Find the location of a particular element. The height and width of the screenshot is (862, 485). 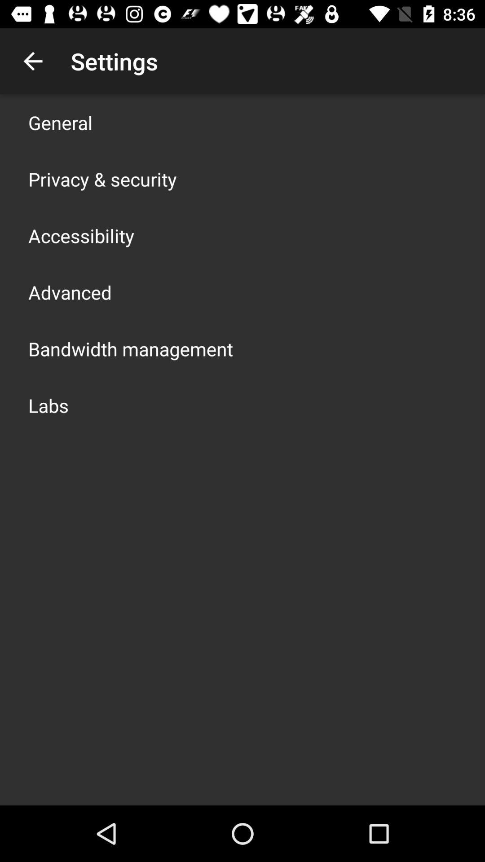

launch app below advanced is located at coordinates (131, 348).